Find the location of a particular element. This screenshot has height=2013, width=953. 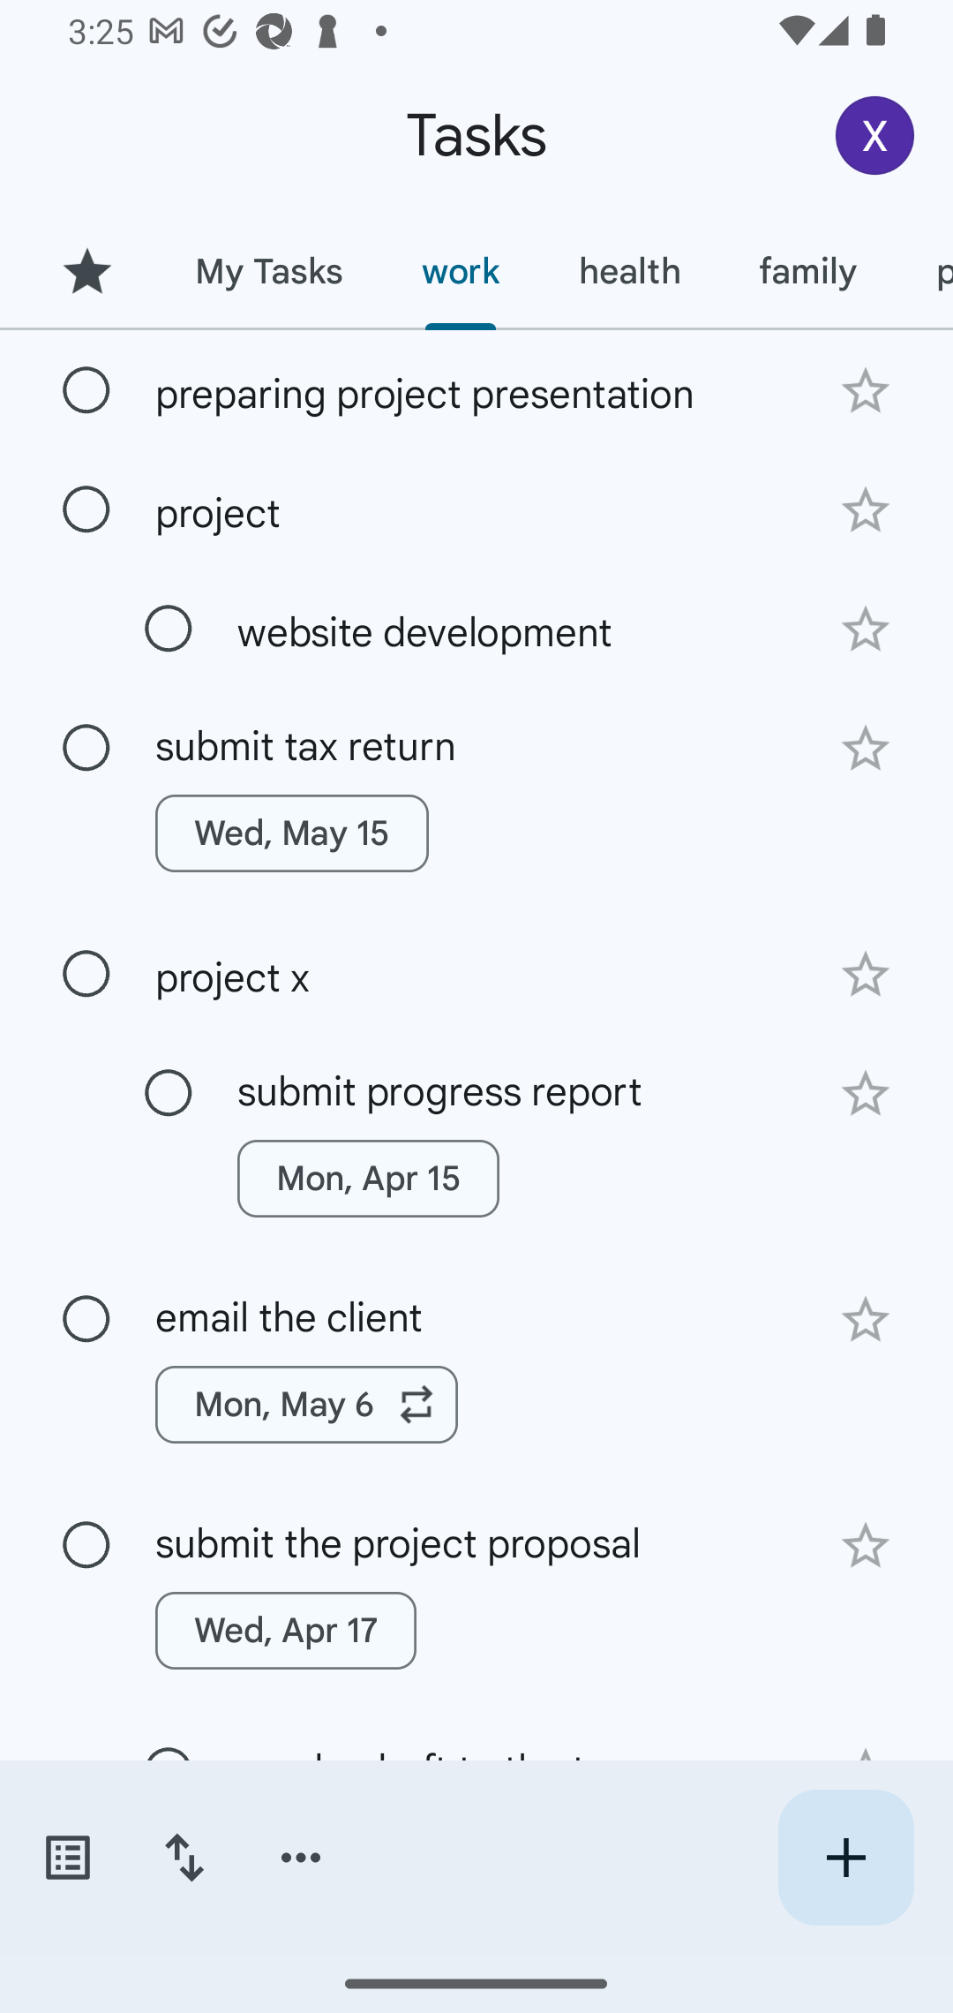

Starred is located at coordinates (86, 271).